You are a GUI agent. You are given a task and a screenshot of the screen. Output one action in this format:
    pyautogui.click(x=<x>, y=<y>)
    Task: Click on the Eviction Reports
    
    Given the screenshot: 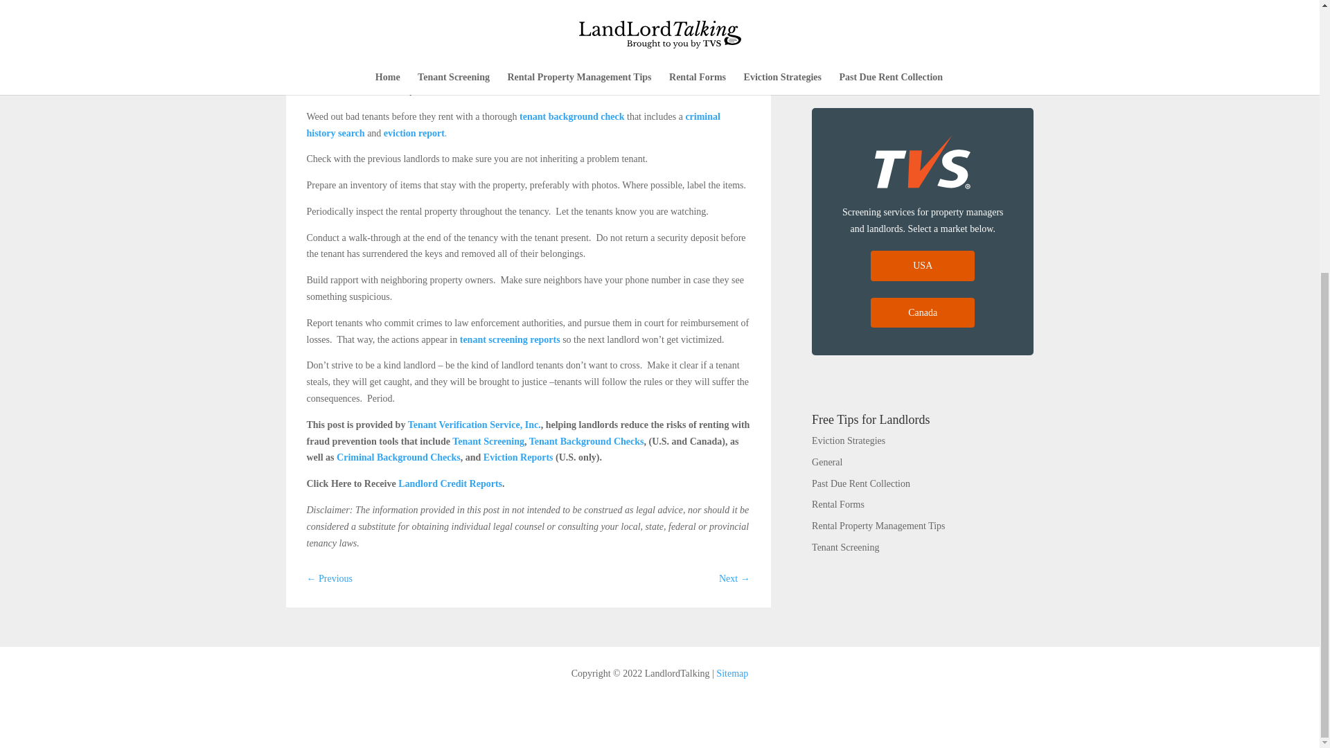 What is the action you would take?
    pyautogui.click(x=518, y=457)
    